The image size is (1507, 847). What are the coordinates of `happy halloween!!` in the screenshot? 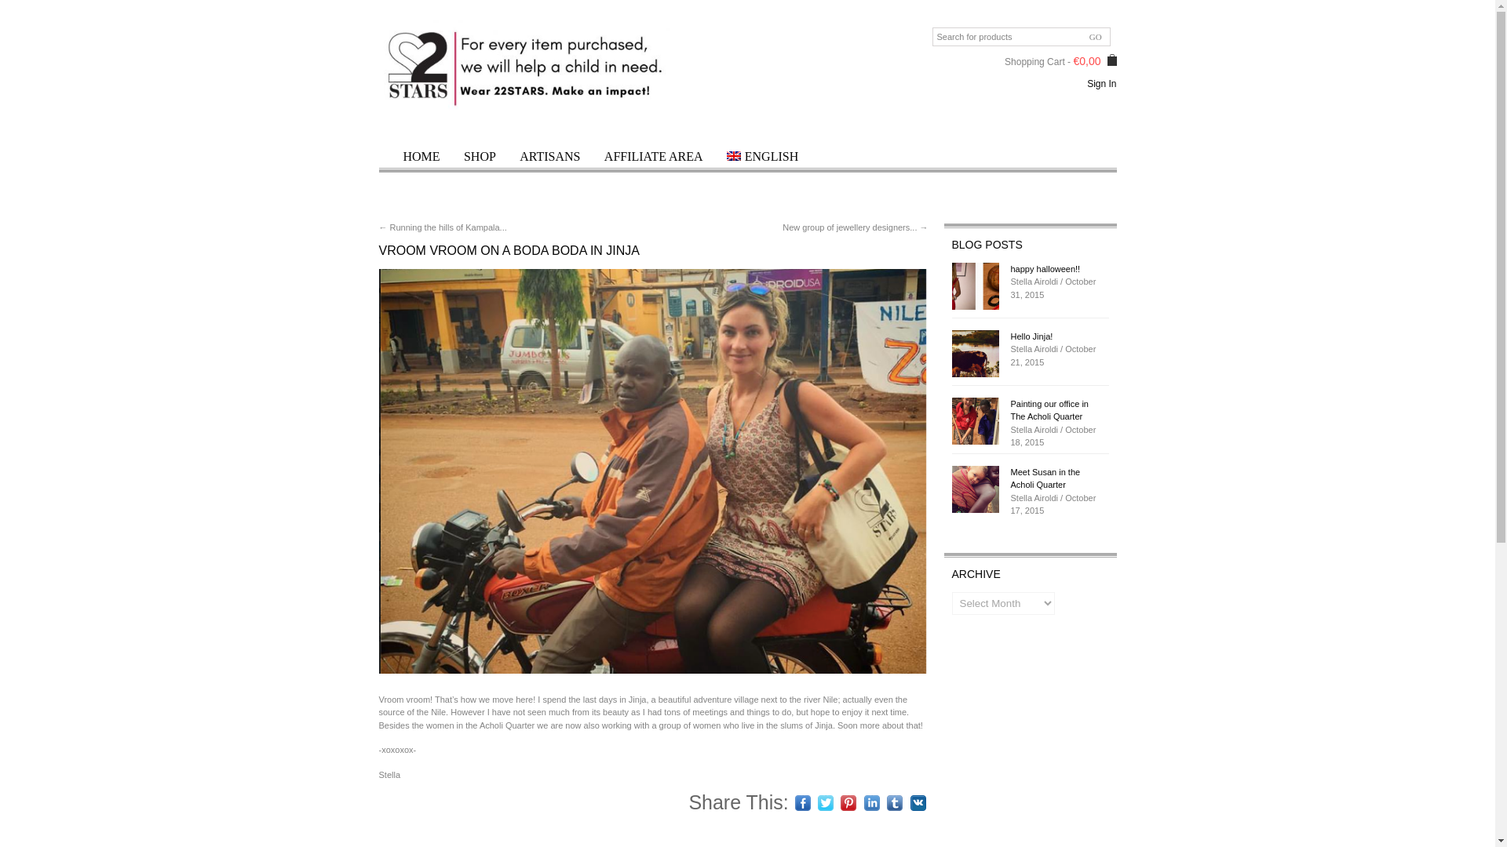 It's located at (974, 285).